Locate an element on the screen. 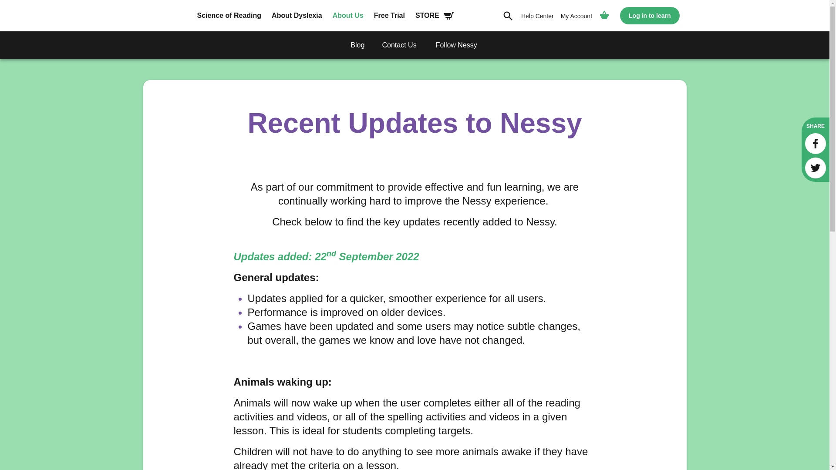 This screenshot has width=836, height=470. Free Trial is located at coordinates (389, 15).